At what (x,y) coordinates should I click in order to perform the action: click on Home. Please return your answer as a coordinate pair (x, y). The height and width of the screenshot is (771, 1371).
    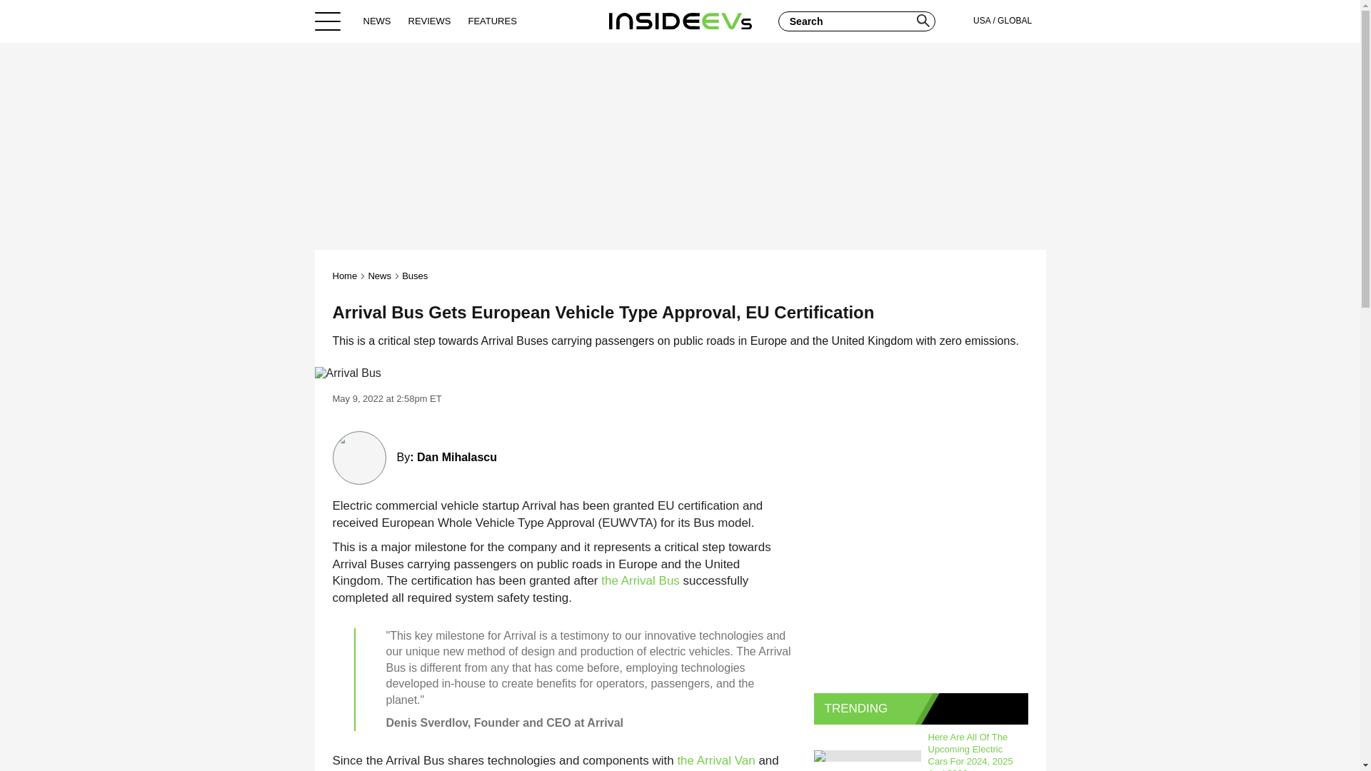
    Looking at the image, I should click on (680, 21).